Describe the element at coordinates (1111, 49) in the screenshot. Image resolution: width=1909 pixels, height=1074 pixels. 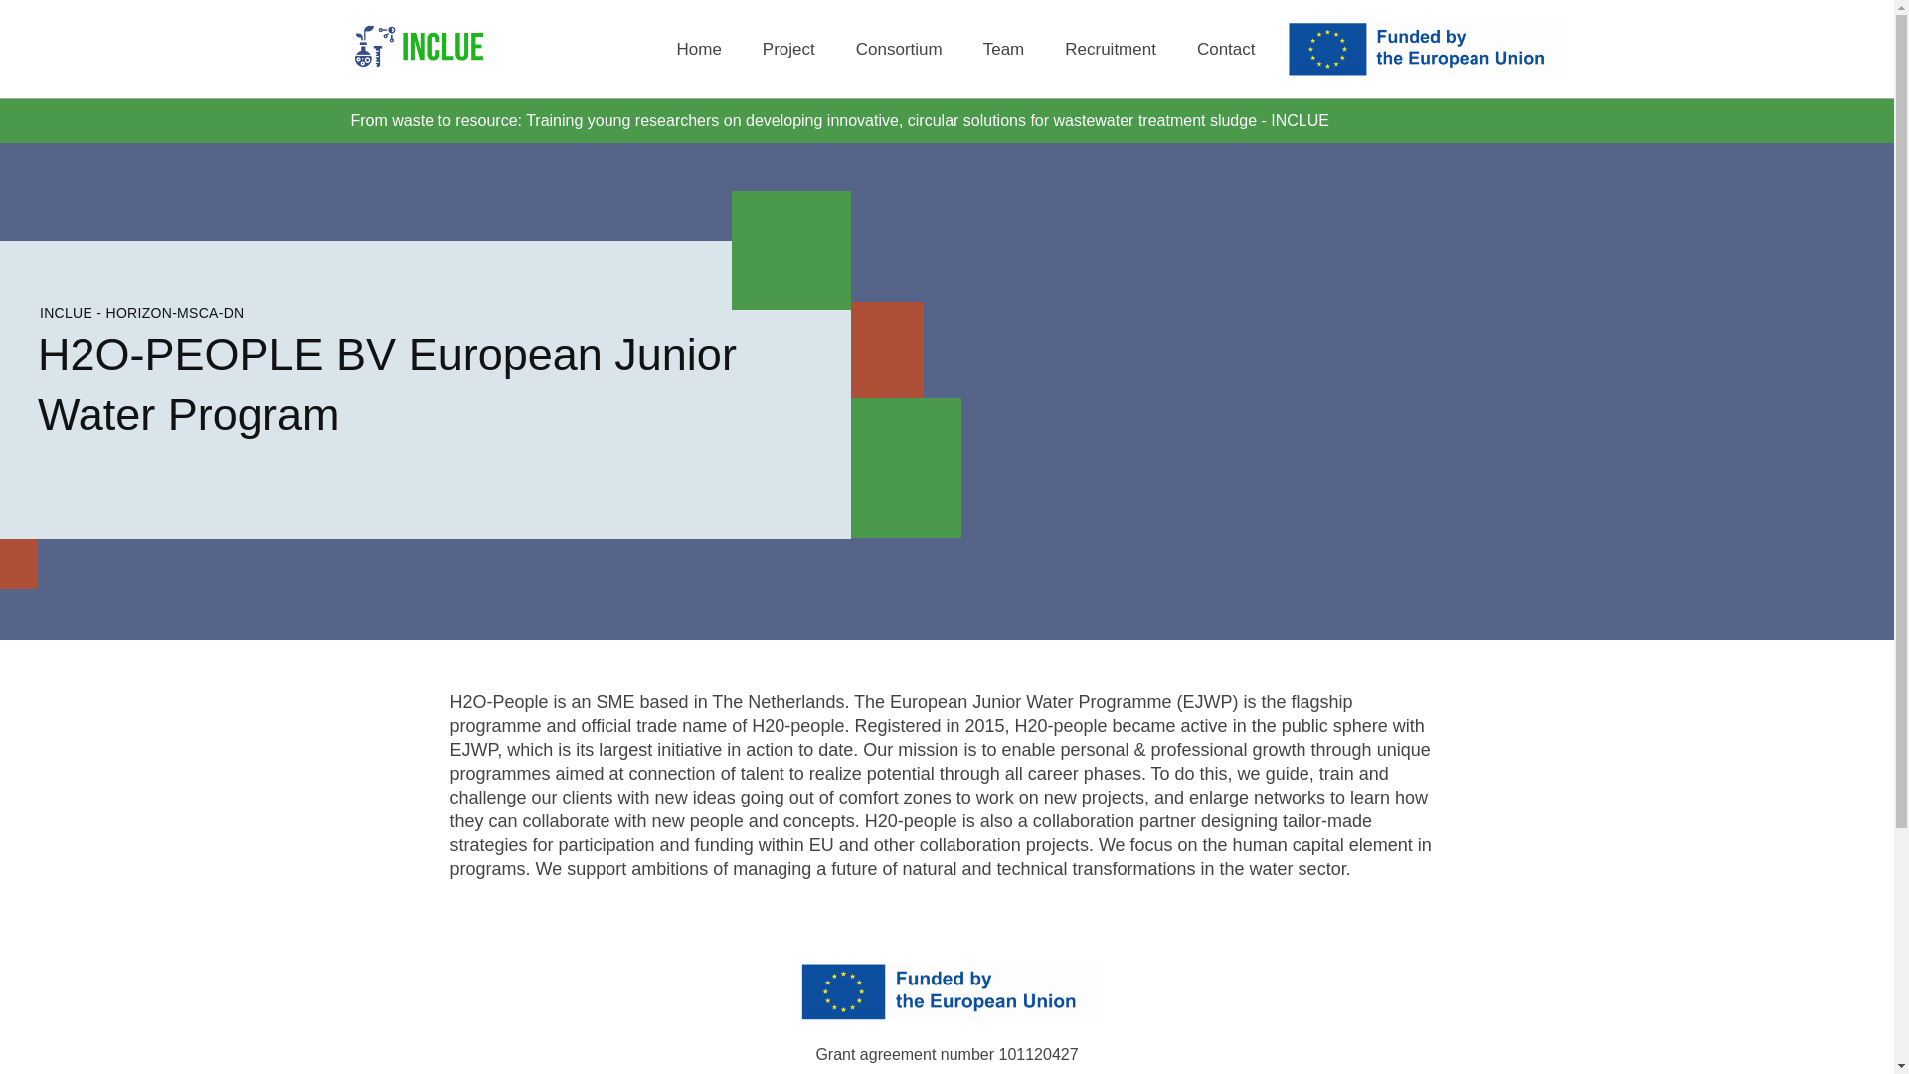
I see `Recruitment` at that location.